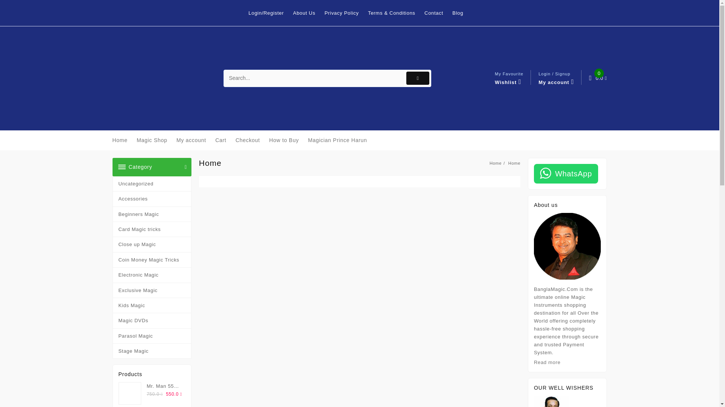 This screenshot has height=407, width=725. Describe the element at coordinates (418, 78) in the screenshot. I see `Contact` at that location.